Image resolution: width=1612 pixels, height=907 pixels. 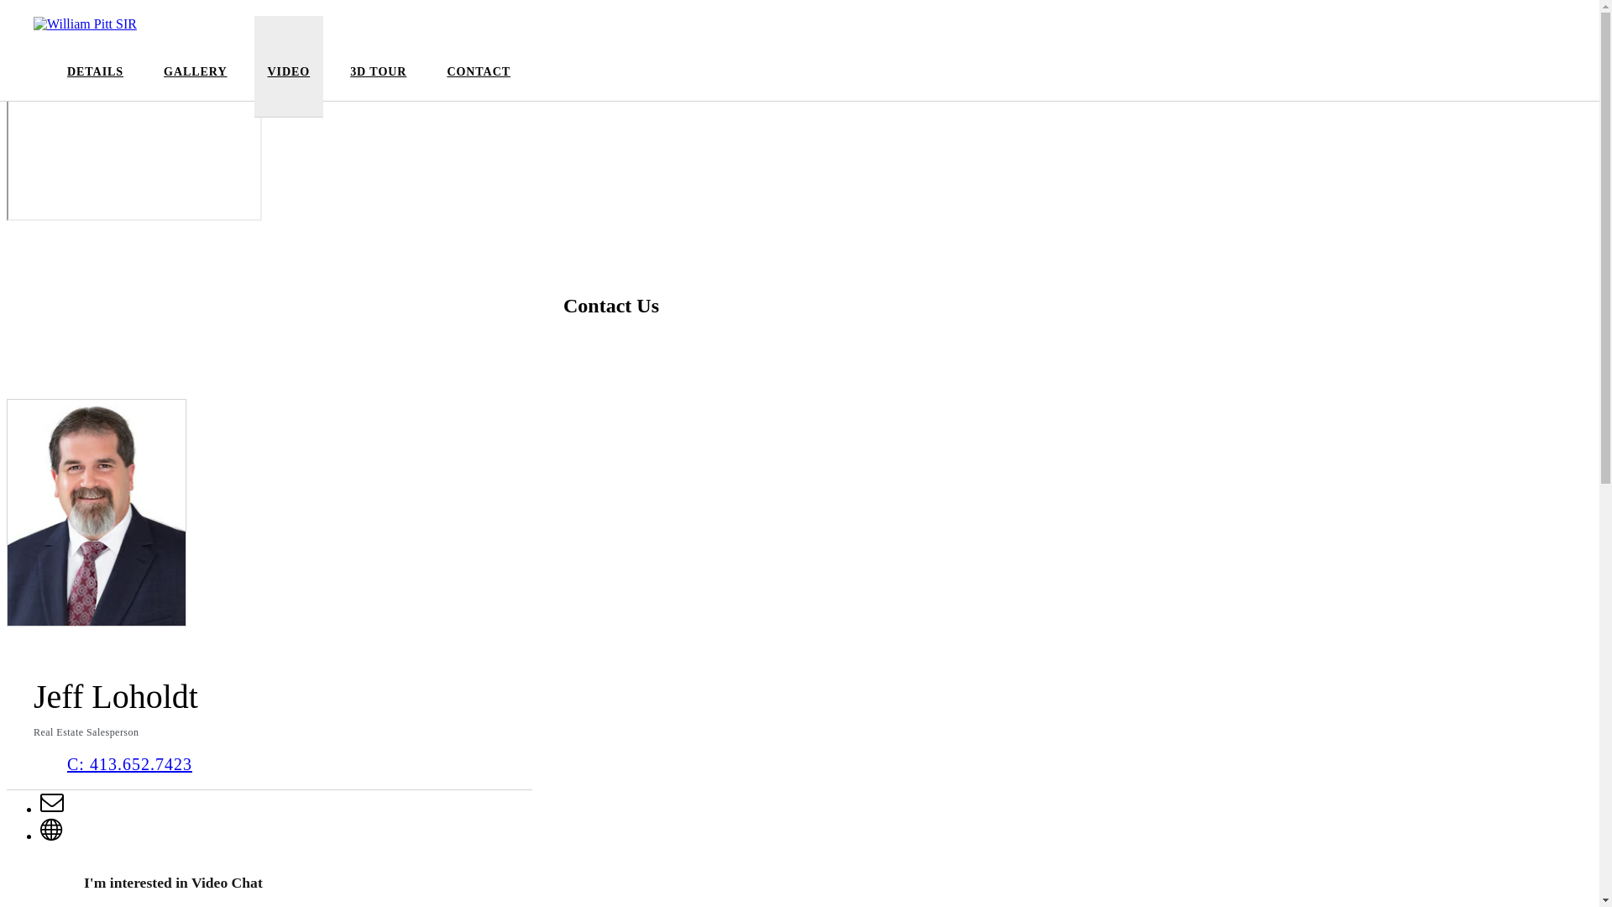 What do you see at coordinates (96, 82) in the screenshot?
I see `DETAILS` at bounding box center [96, 82].